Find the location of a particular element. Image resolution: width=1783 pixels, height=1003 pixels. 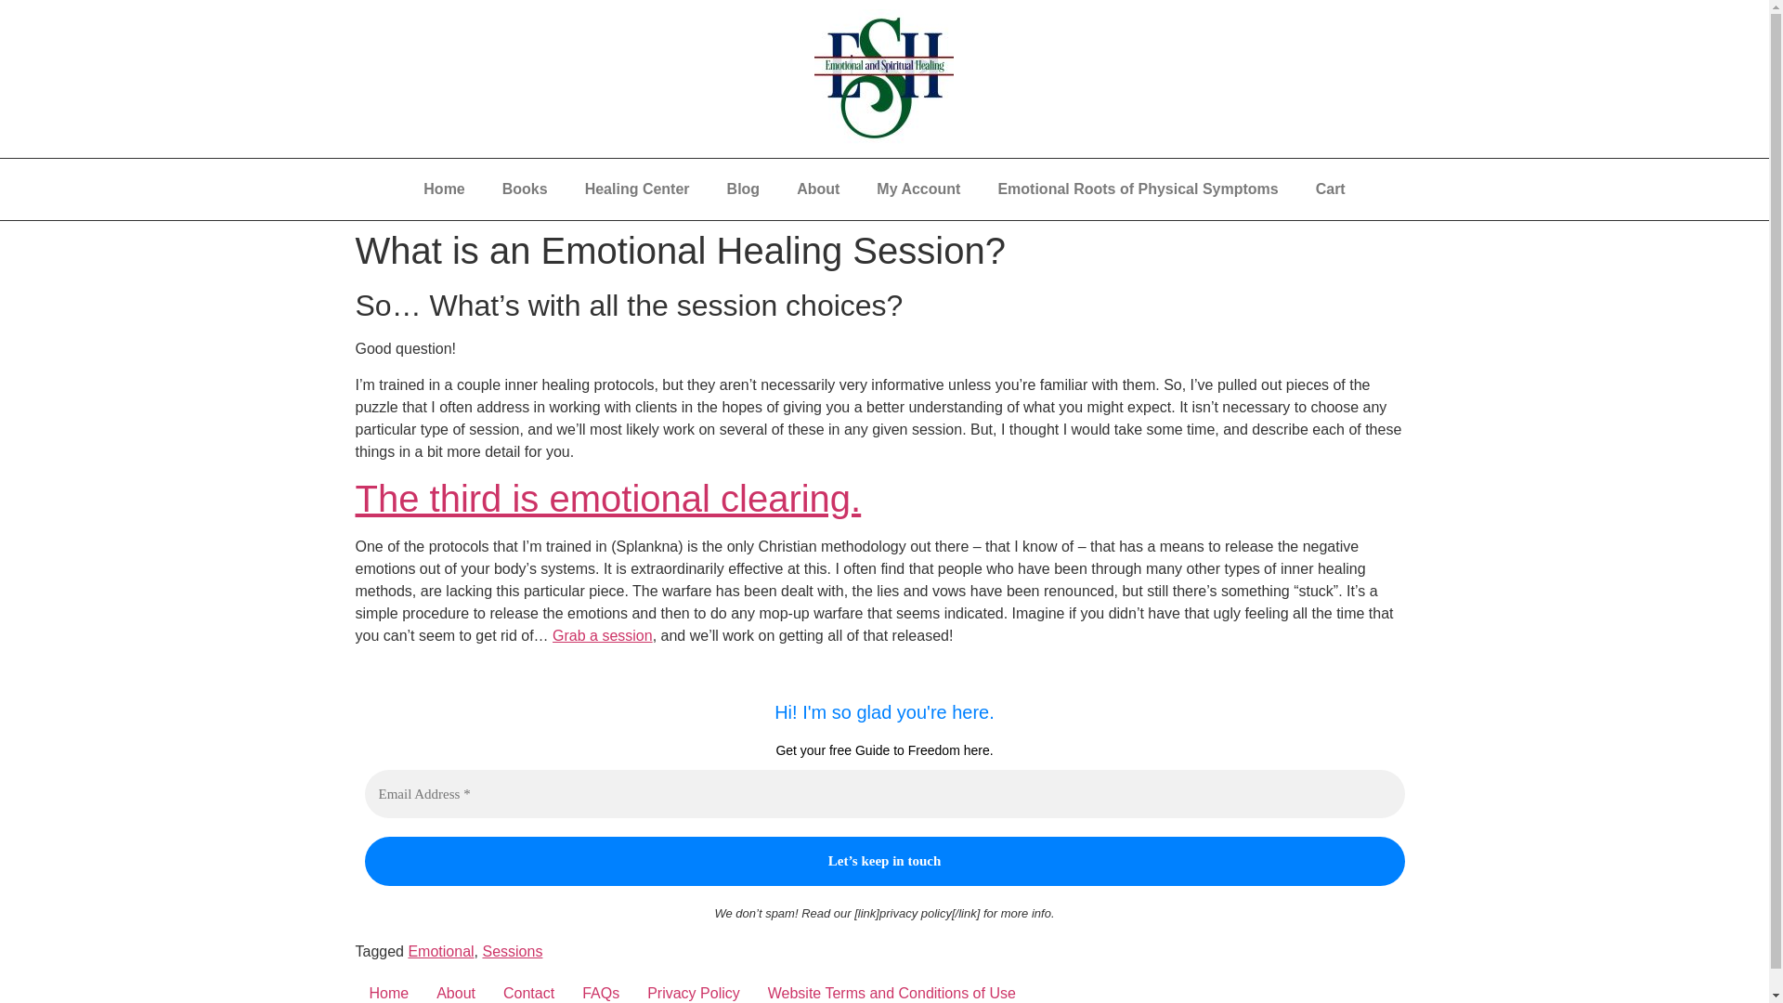

Emotional Roots of Physical Symptoms is located at coordinates (1137, 189).